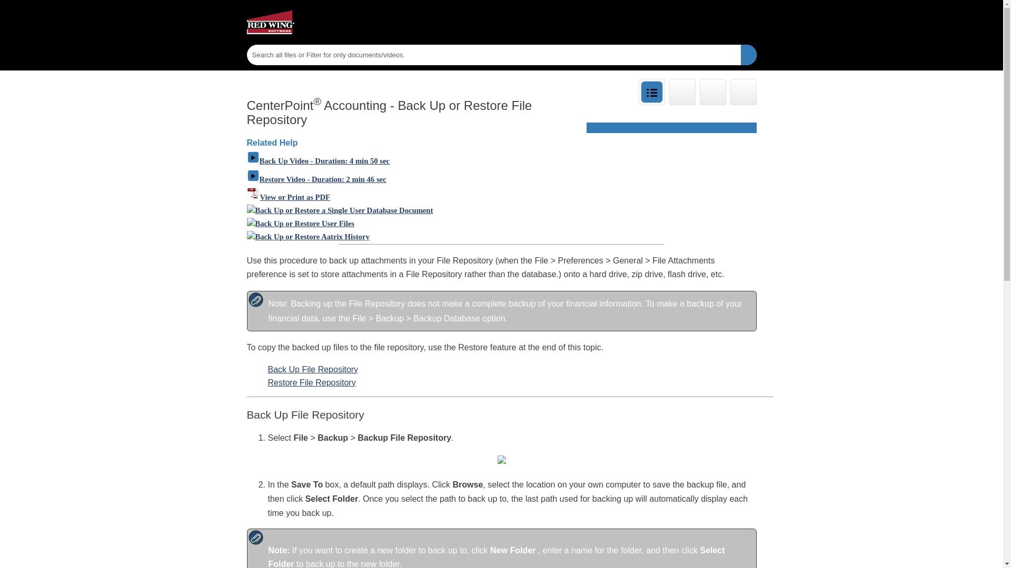 The width and height of the screenshot is (1011, 568). Describe the element at coordinates (651, 92) in the screenshot. I see `Expand all` at that location.